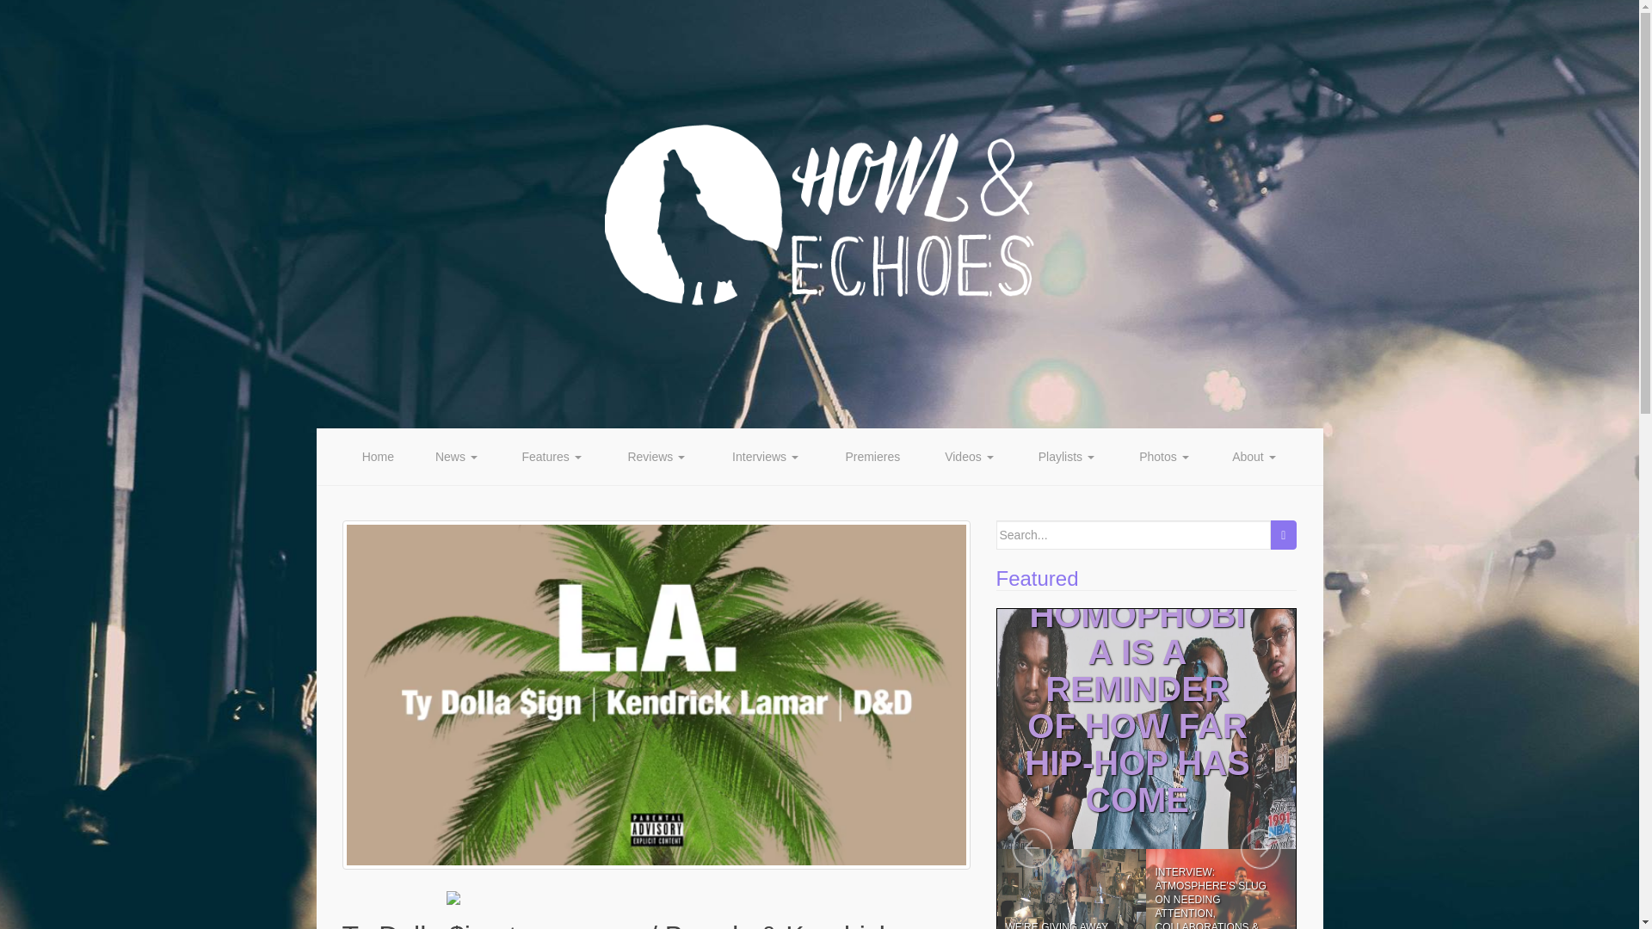 This screenshot has width=1652, height=929. I want to click on Interviews, so click(766, 456).